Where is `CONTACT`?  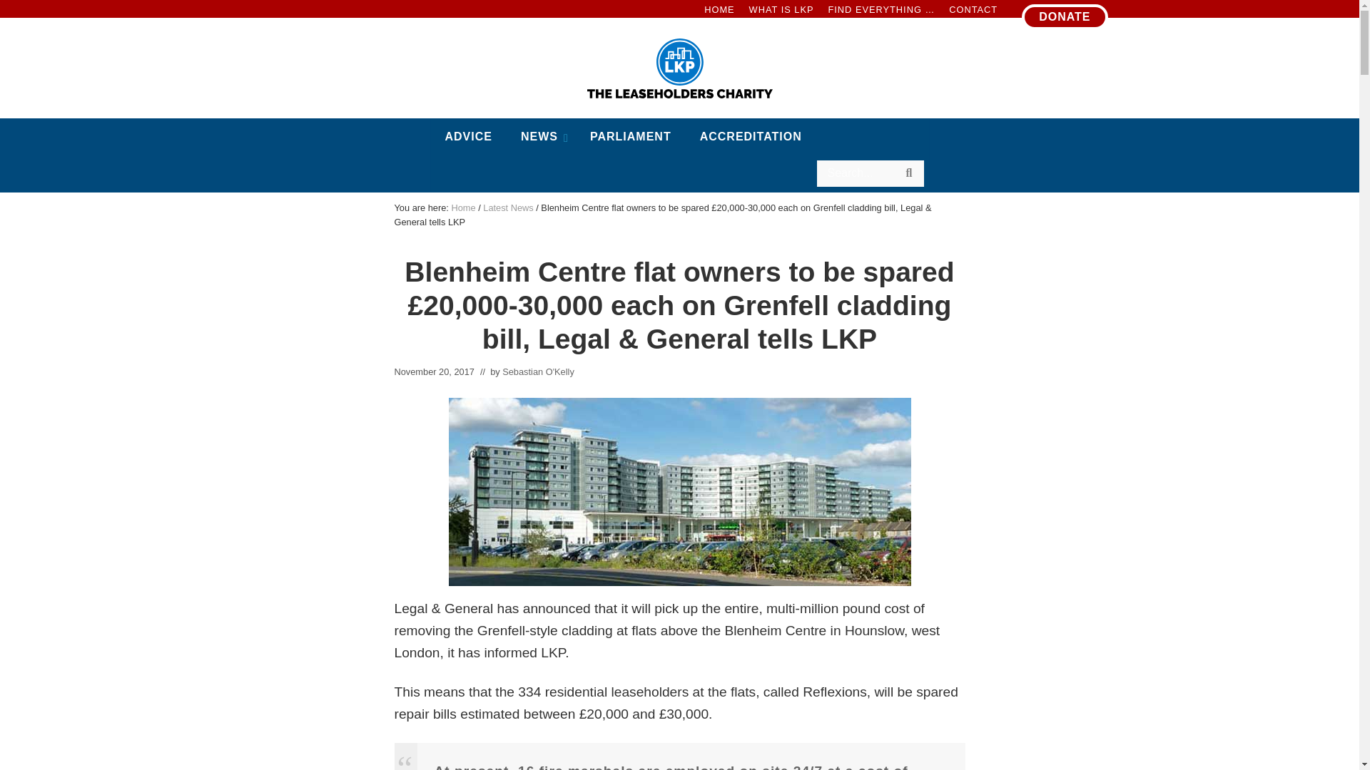
CONTACT is located at coordinates (1065, 17).